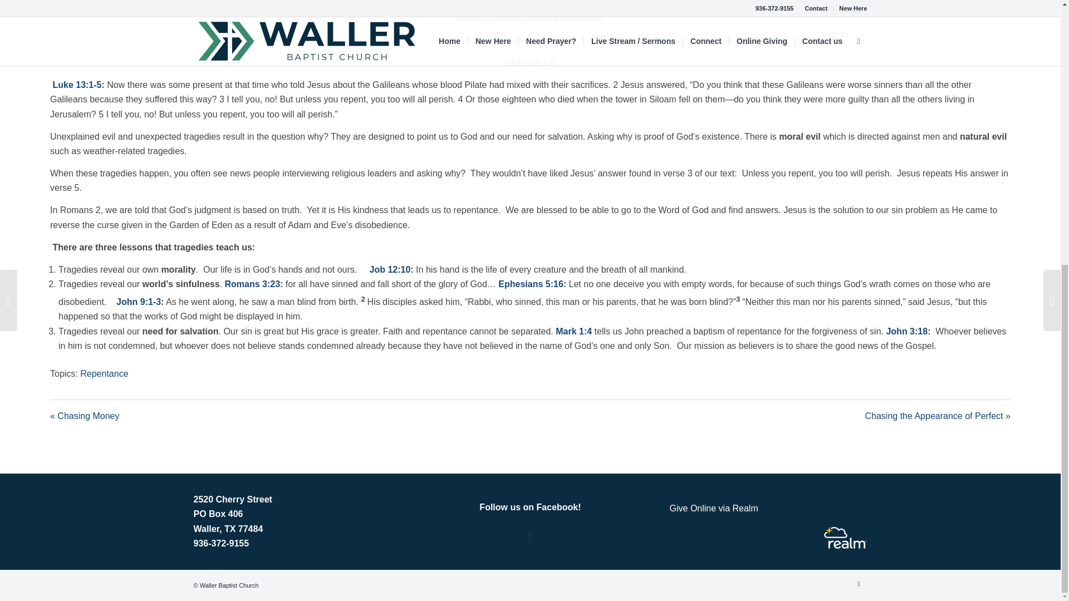 Image resolution: width=1069 pixels, height=601 pixels. What do you see at coordinates (77, 85) in the screenshot?
I see `Luke 13:1-5` at bounding box center [77, 85].